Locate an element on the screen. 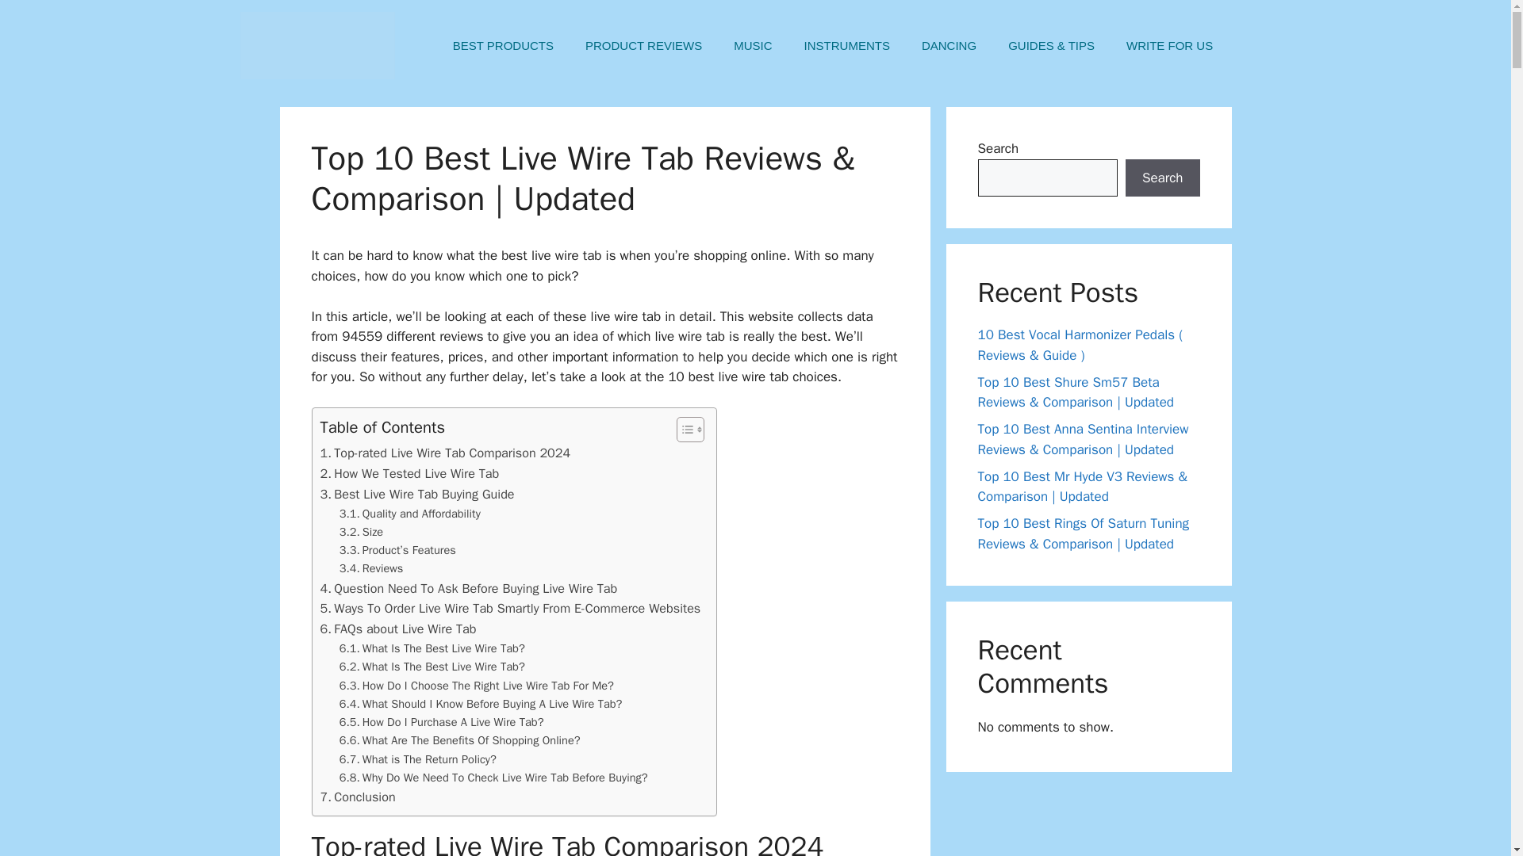 The height and width of the screenshot is (856, 1523). What Is The Best Live Wire Tab? is located at coordinates (432, 648).